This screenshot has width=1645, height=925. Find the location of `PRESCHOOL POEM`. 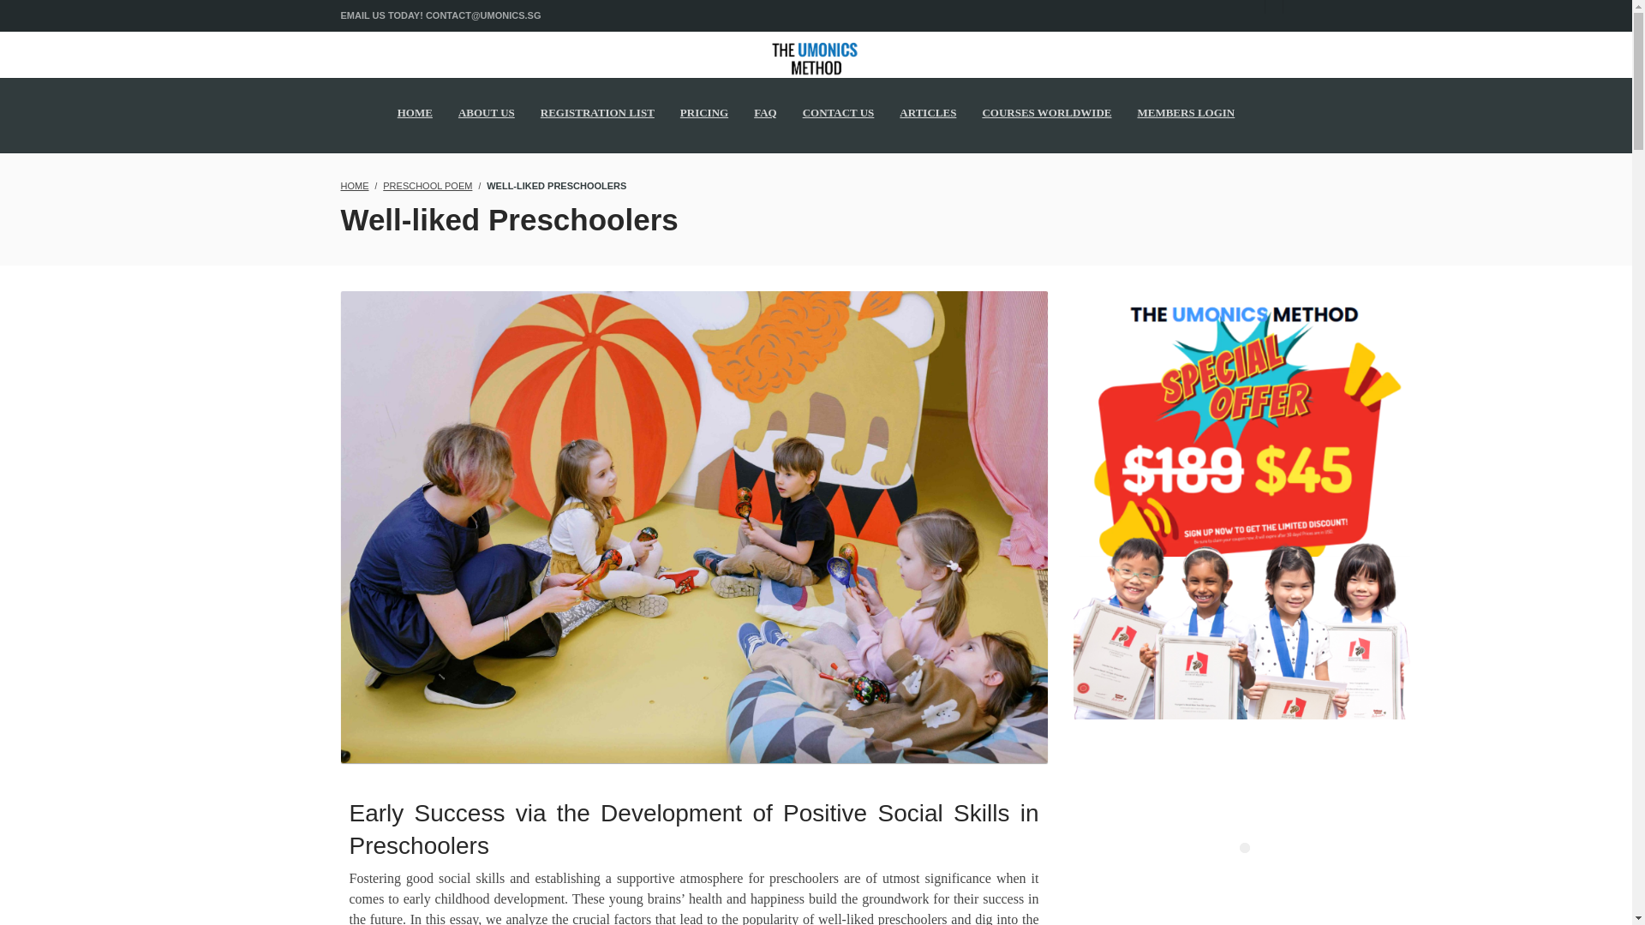

PRESCHOOL POEM is located at coordinates (428, 185).